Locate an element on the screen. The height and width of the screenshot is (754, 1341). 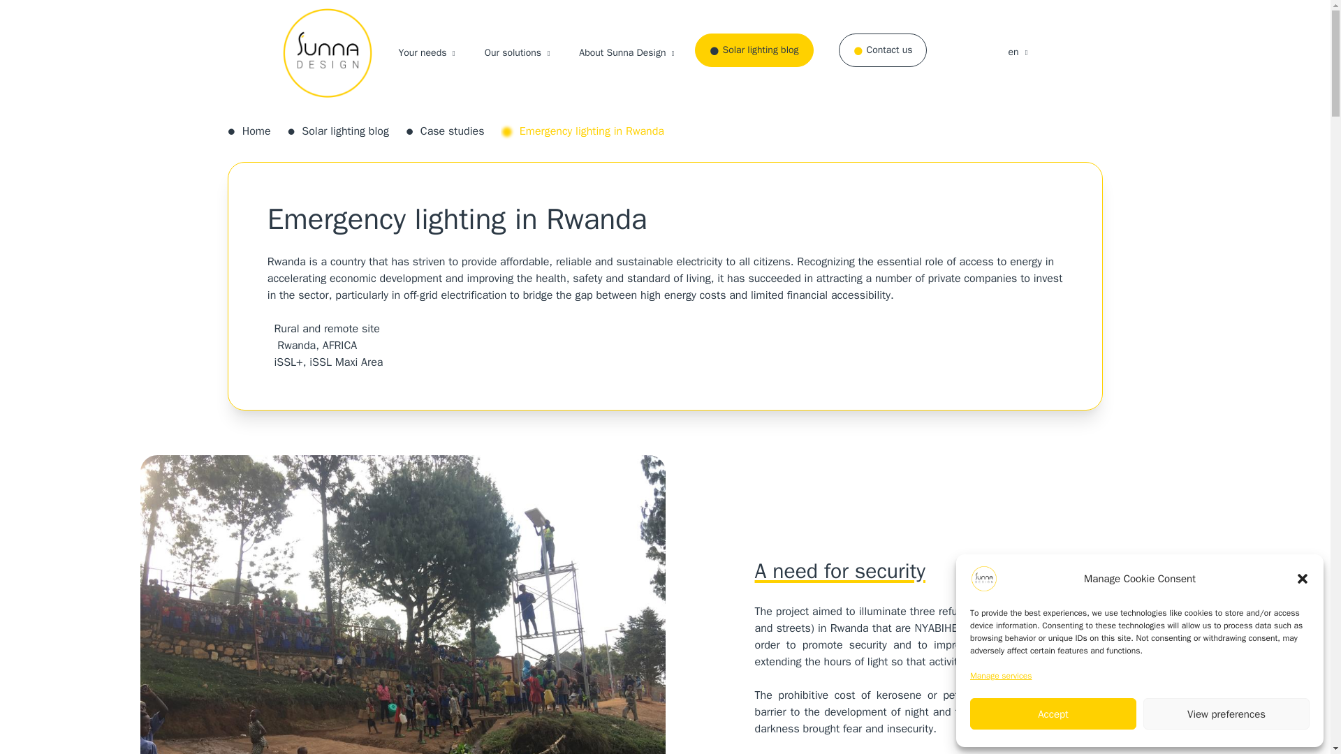
Manage services is located at coordinates (1000, 675).